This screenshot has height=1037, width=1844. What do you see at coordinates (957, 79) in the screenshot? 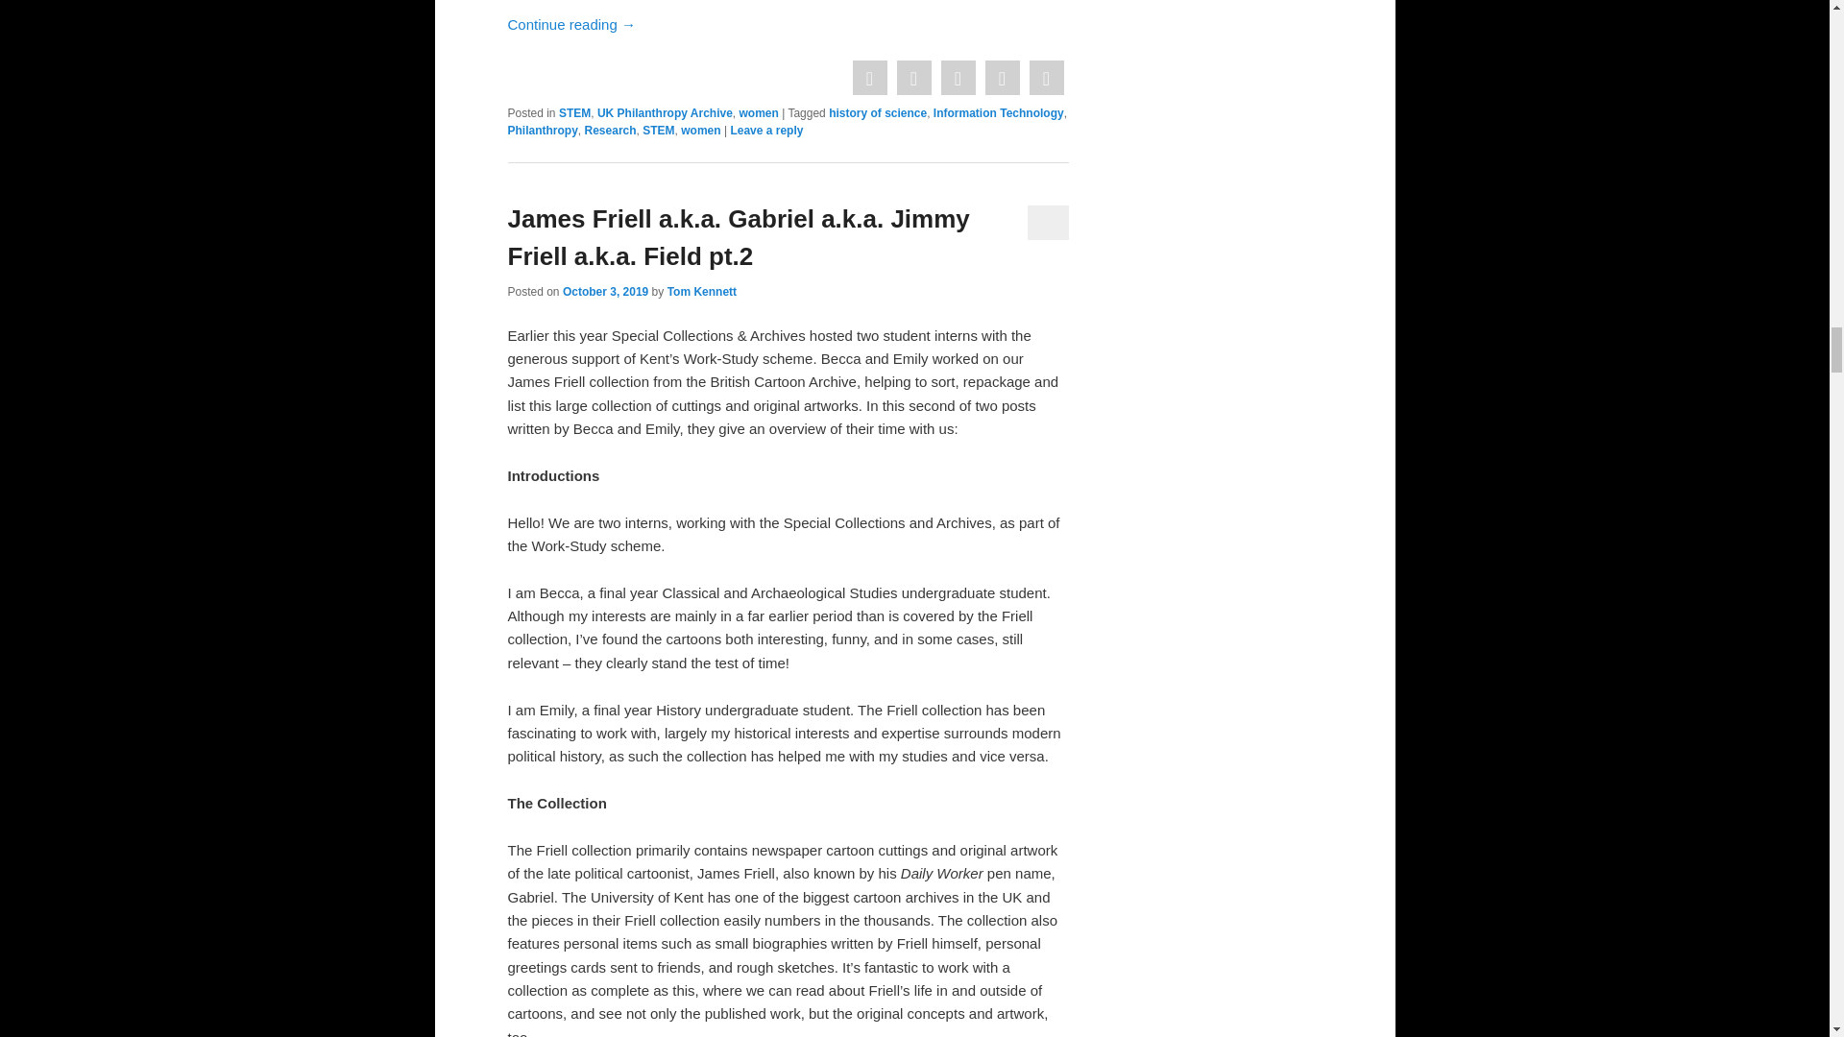
I see `Share via Google Plus` at bounding box center [957, 79].